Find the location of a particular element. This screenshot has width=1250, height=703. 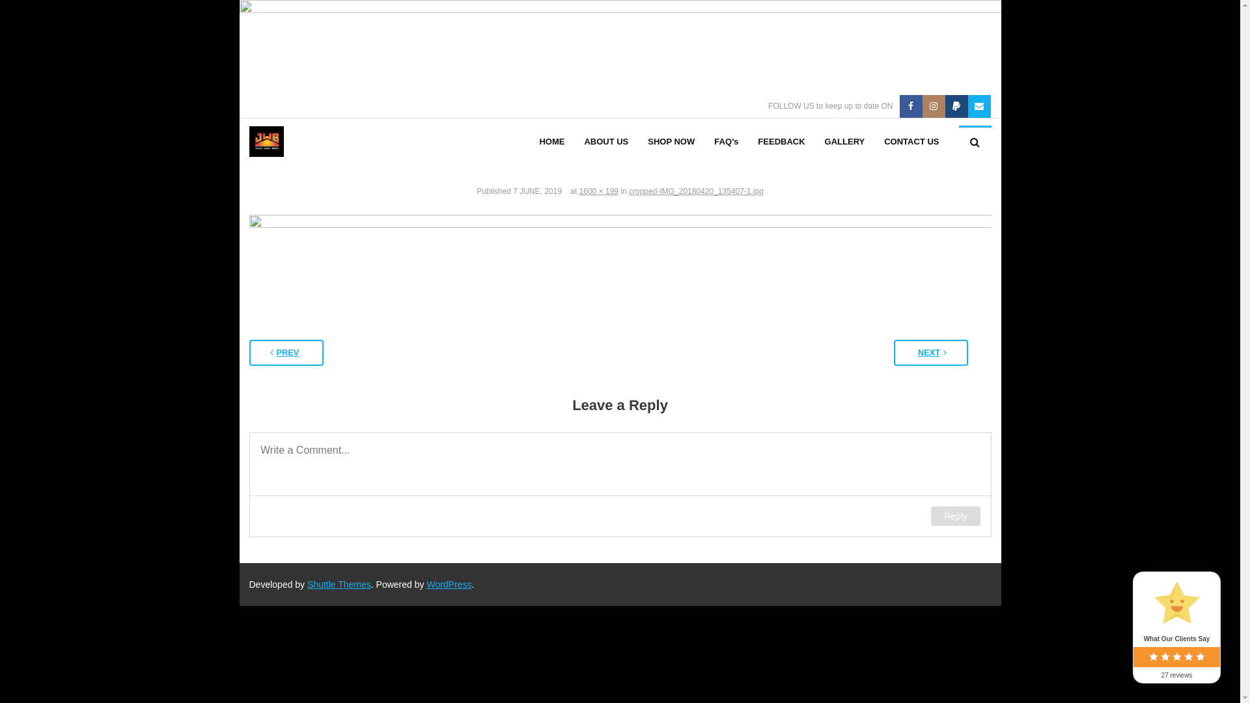

Search is located at coordinates (33, 17).